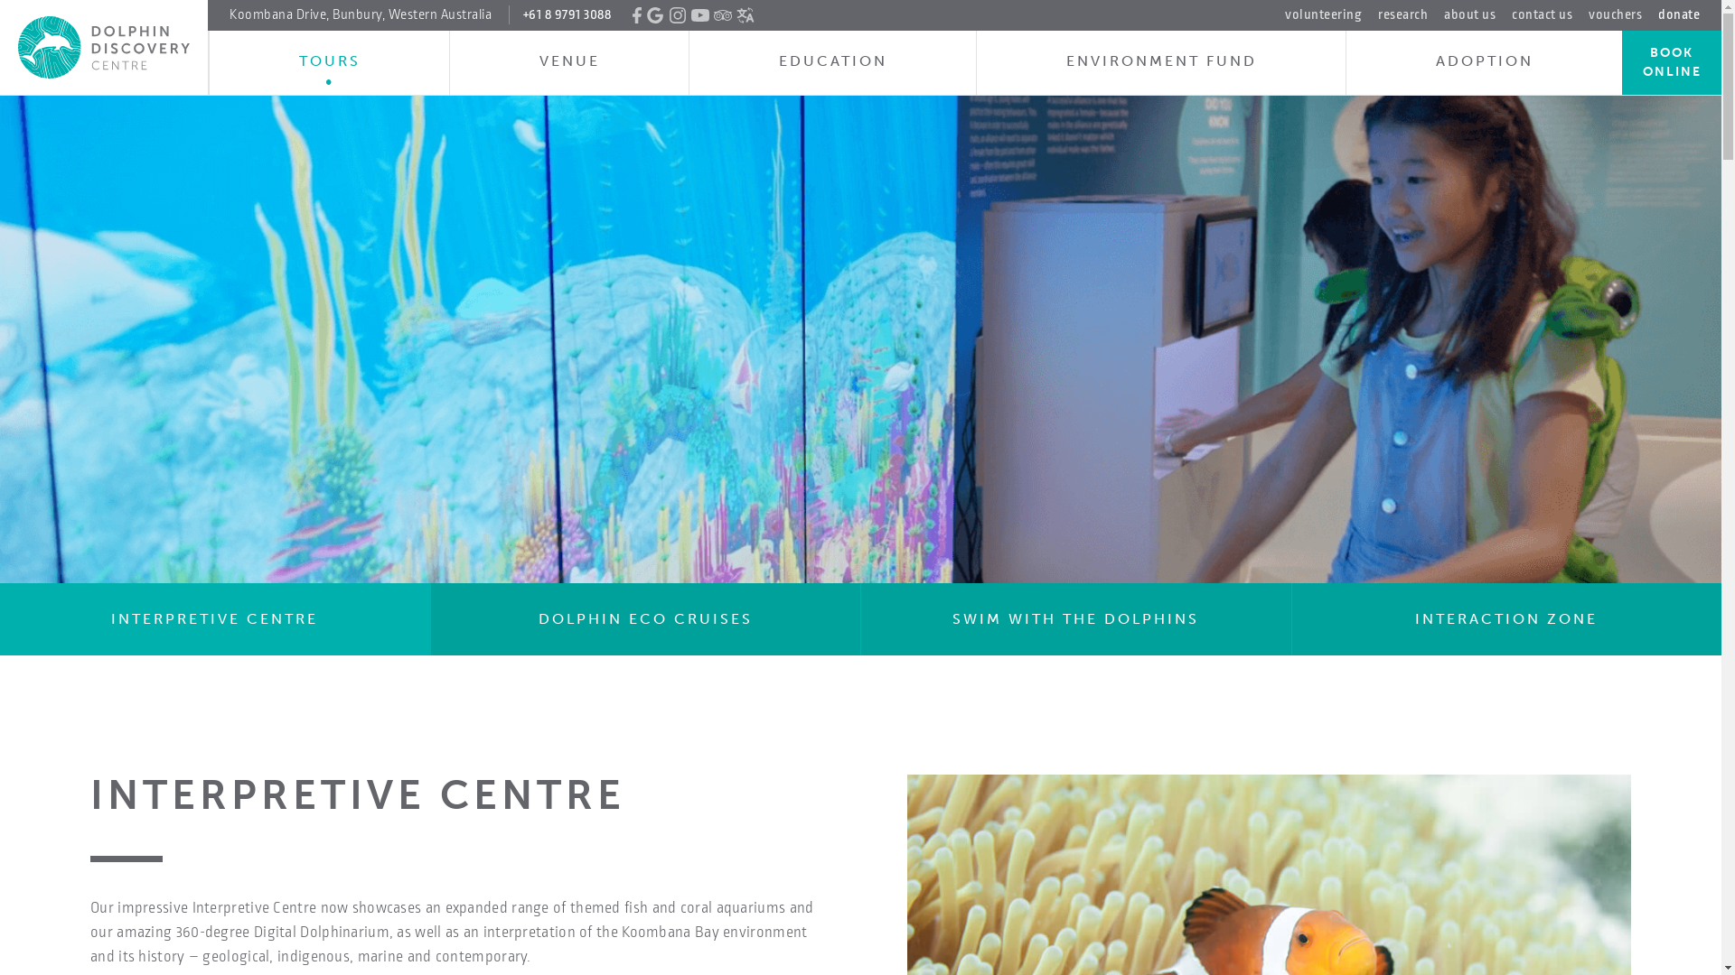 The width and height of the screenshot is (1735, 975). Describe the element at coordinates (1484, 63) in the screenshot. I see `ADOPTION` at that location.